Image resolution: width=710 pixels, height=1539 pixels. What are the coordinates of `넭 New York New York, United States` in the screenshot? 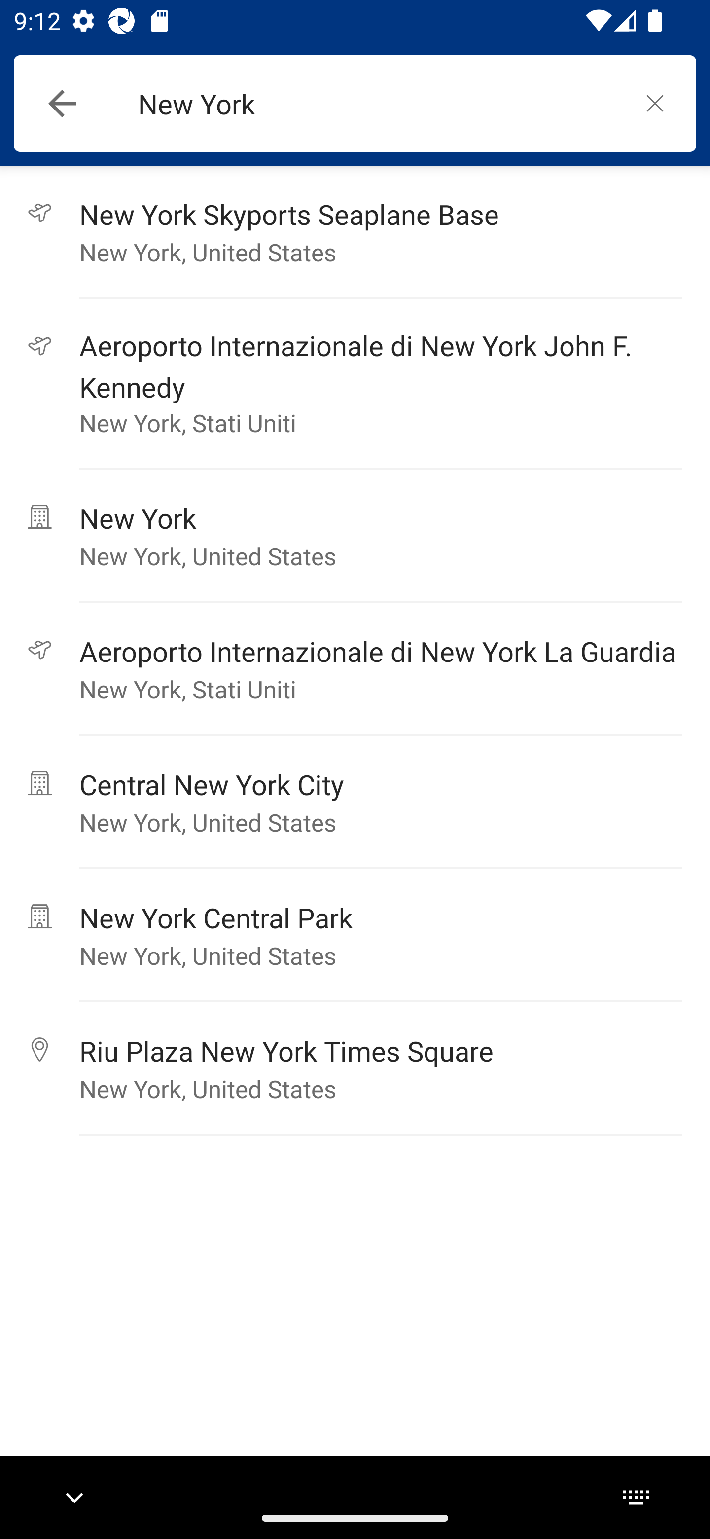 It's located at (355, 536).